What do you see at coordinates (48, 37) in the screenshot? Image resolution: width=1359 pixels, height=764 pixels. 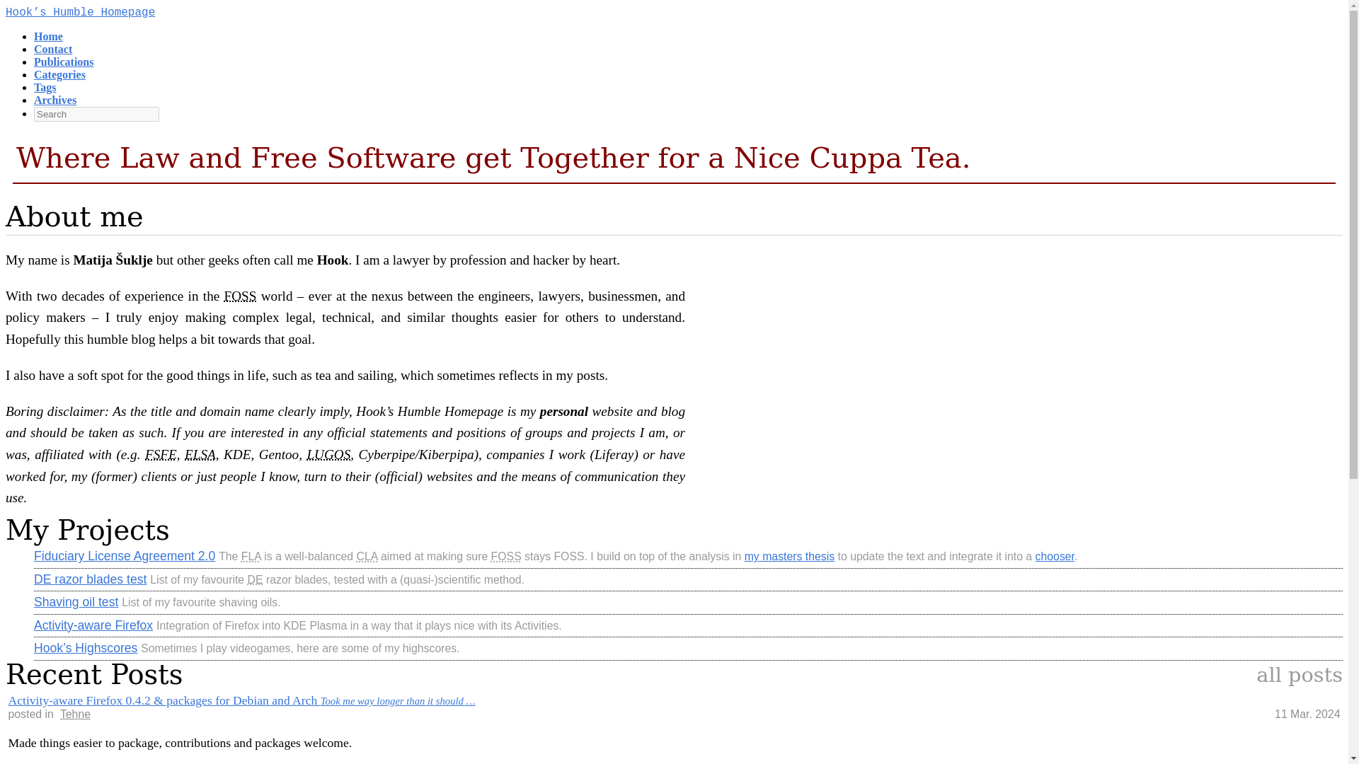 I see `Home` at bounding box center [48, 37].